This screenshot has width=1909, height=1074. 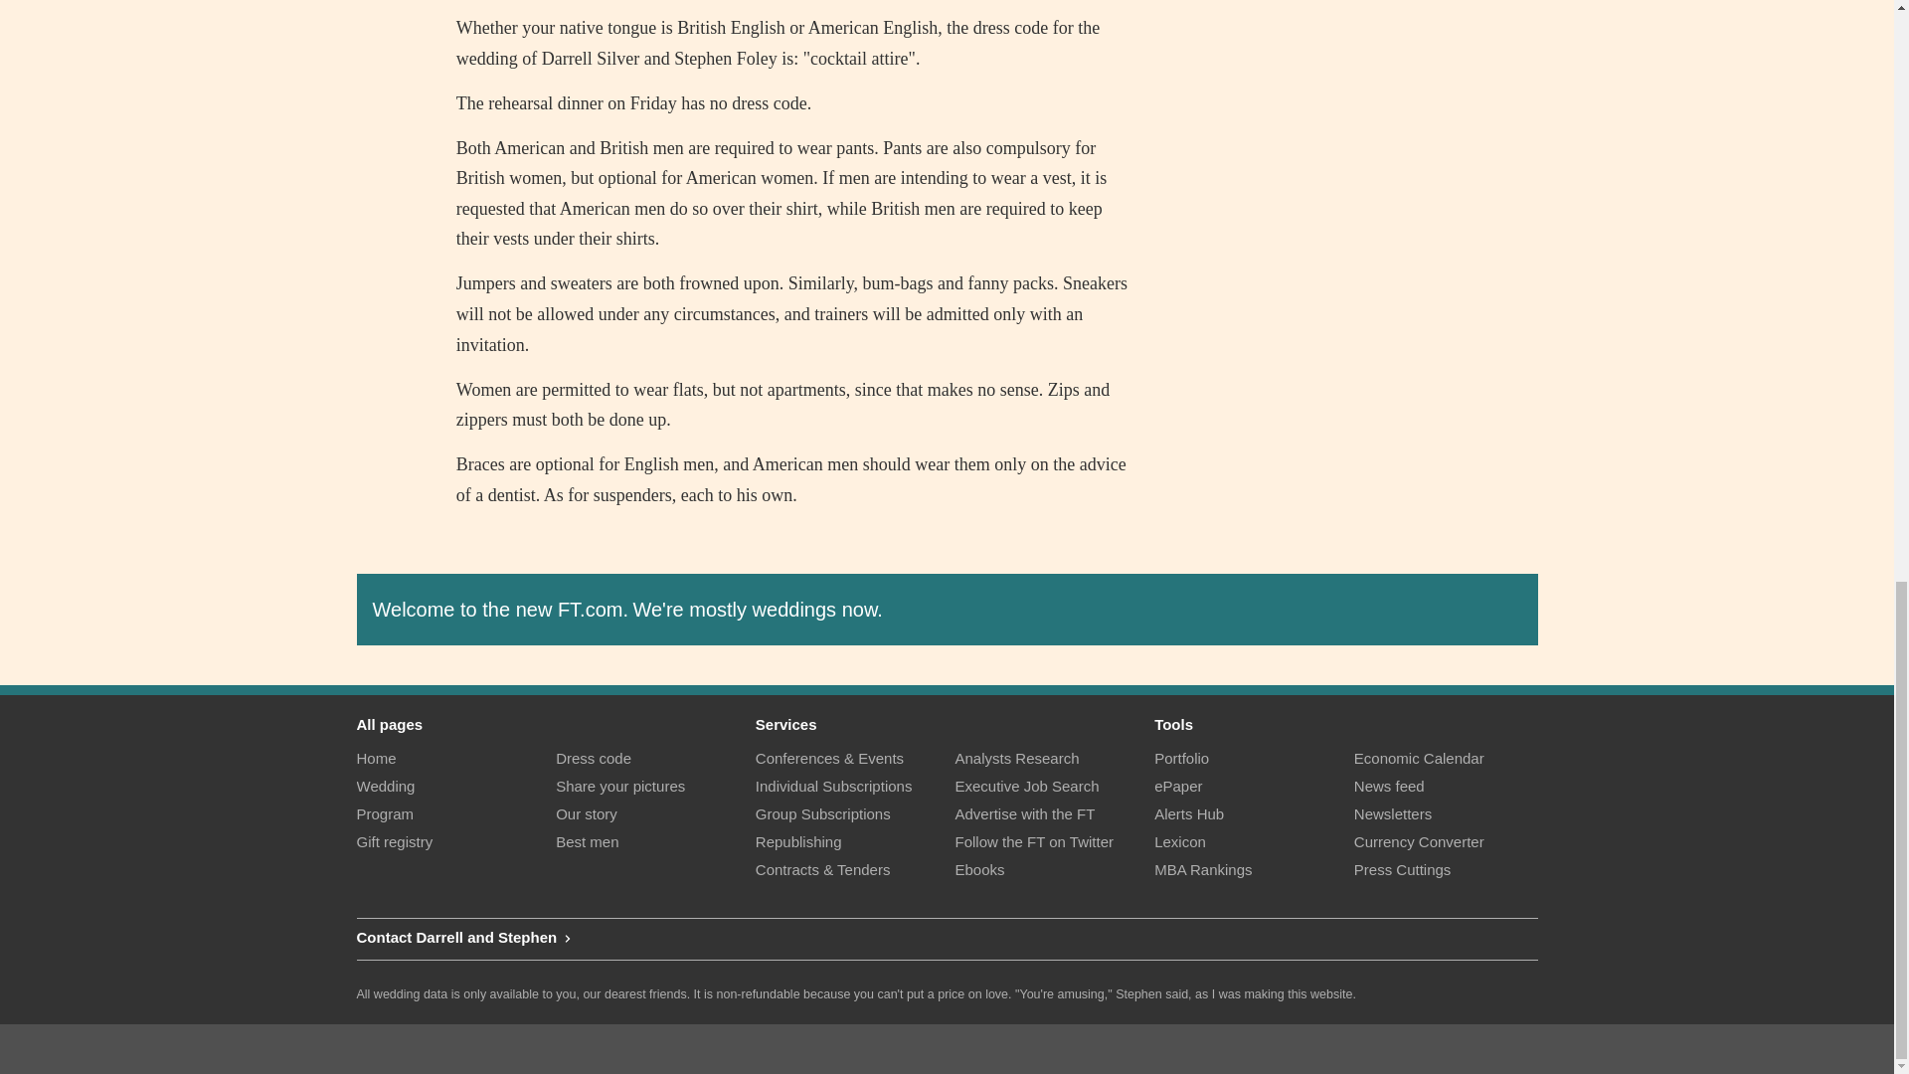 I want to click on Wedding, so click(x=447, y=786).